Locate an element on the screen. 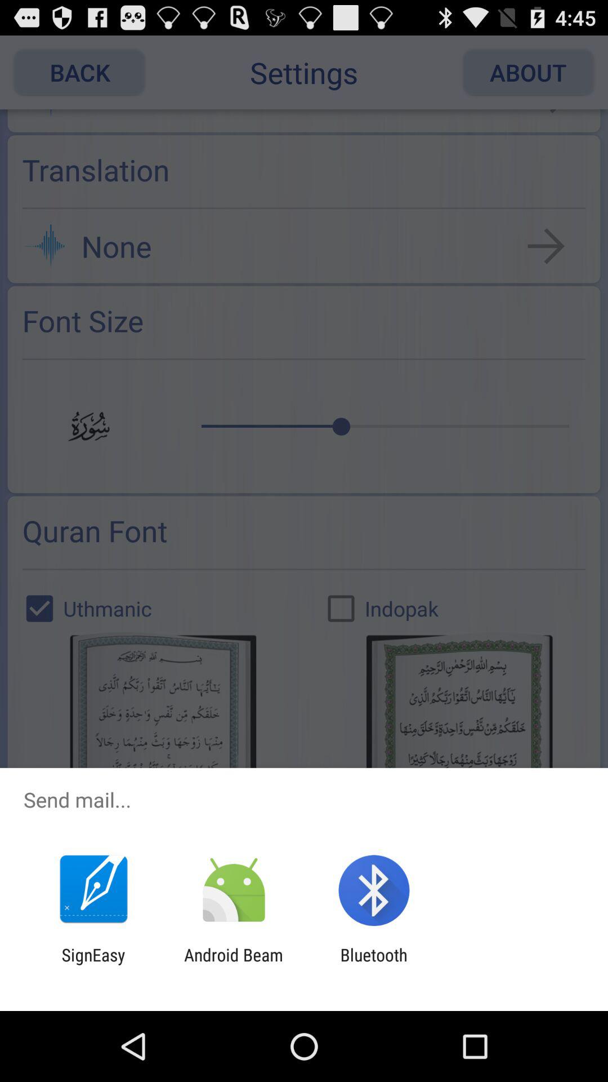 The width and height of the screenshot is (608, 1082). open the item next to the android beam item is located at coordinates (93, 965).